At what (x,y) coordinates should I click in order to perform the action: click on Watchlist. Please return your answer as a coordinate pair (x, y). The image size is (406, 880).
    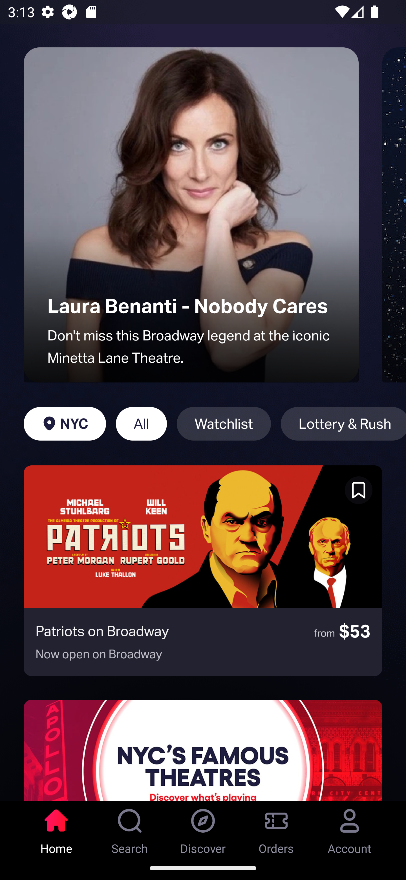
    Looking at the image, I should click on (224, 424).